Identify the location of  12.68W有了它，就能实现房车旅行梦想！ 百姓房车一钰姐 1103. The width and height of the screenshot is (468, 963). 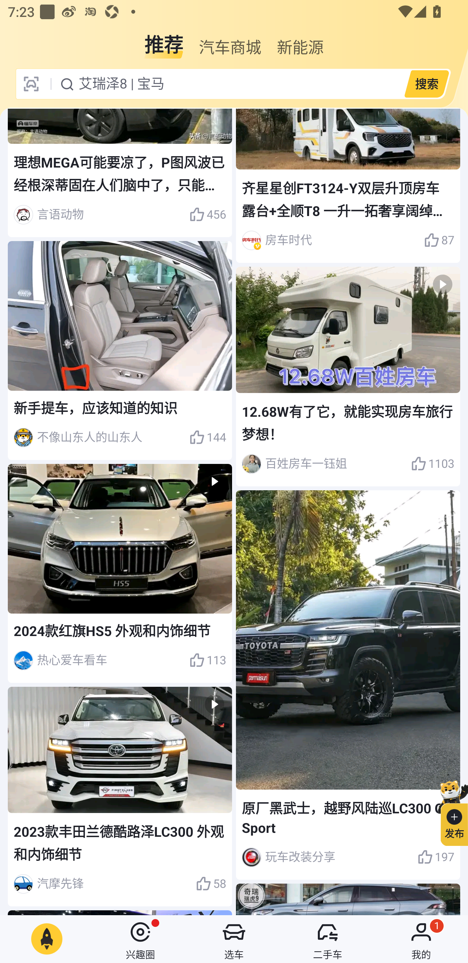
(348, 376).